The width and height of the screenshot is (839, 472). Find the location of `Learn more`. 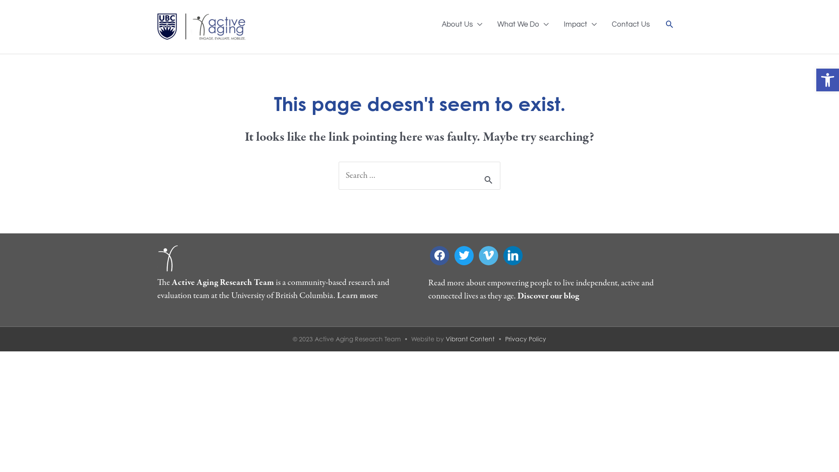

Learn more is located at coordinates (357, 295).